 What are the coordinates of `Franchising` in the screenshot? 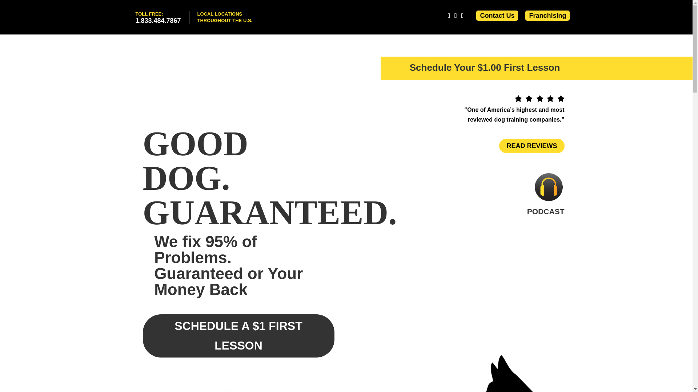 It's located at (439, 31).